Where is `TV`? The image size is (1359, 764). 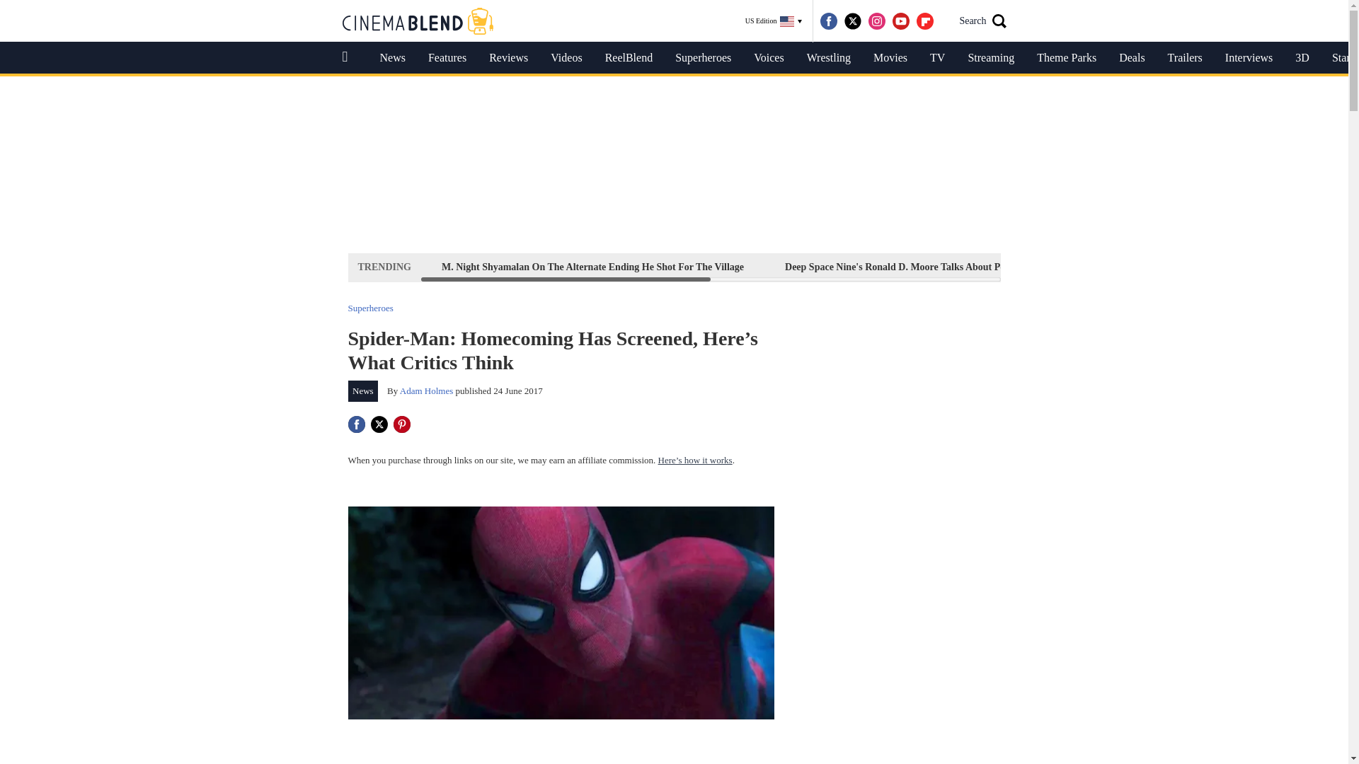 TV is located at coordinates (937, 58).